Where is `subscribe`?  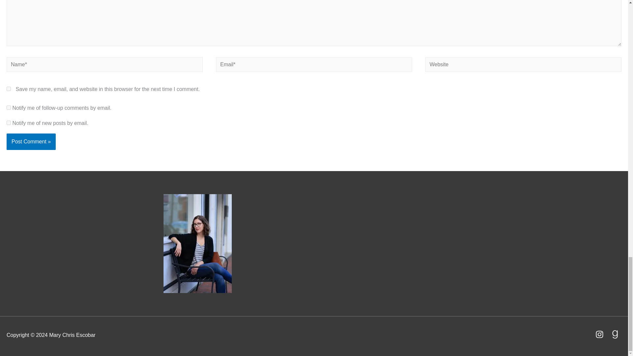
subscribe is located at coordinates (9, 123).